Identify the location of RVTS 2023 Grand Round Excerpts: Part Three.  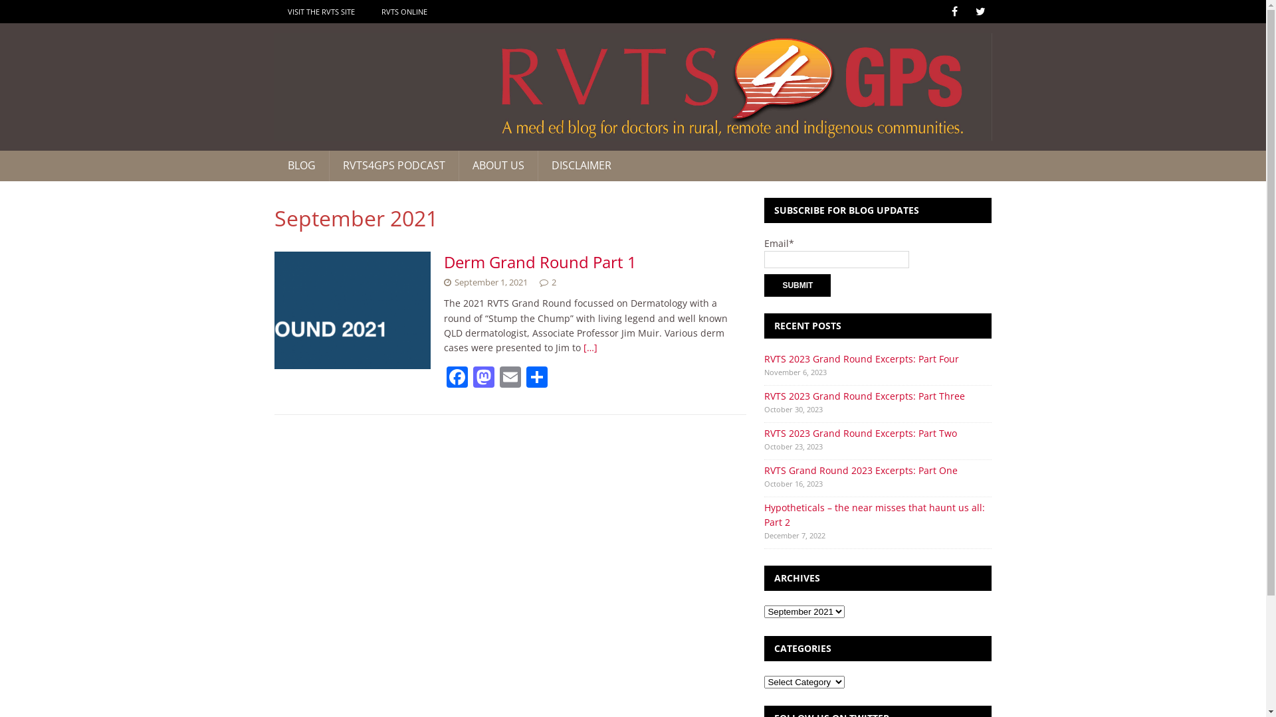
(865, 396).